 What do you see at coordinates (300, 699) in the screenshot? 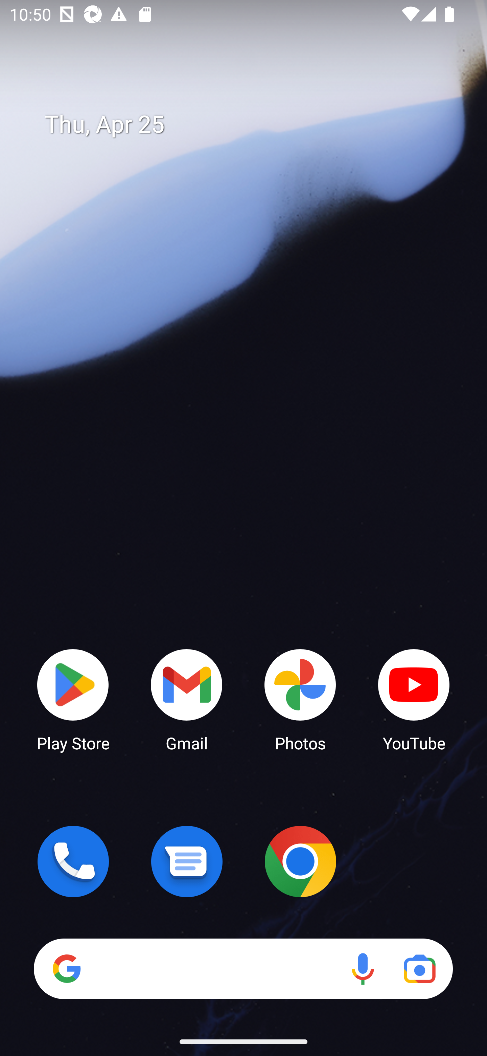
I see `Photos` at bounding box center [300, 699].